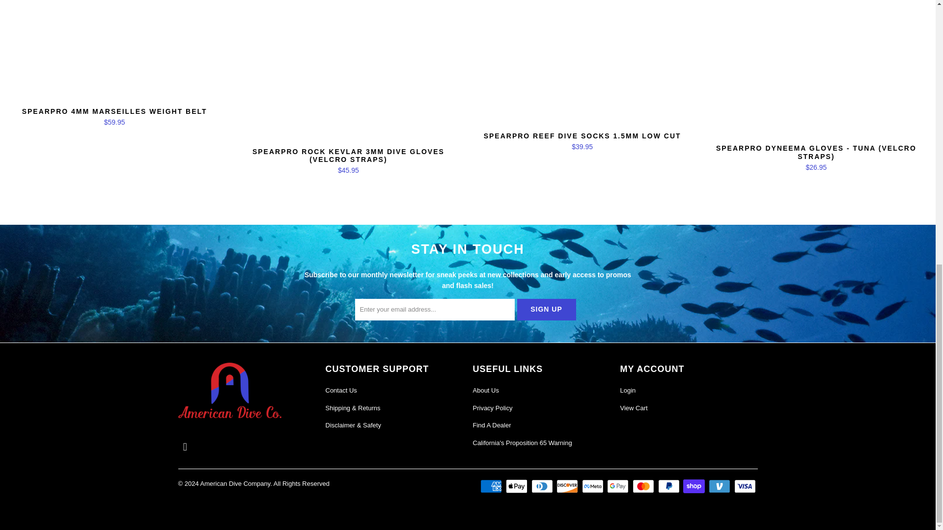  I want to click on Shop Pay, so click(694, 486).